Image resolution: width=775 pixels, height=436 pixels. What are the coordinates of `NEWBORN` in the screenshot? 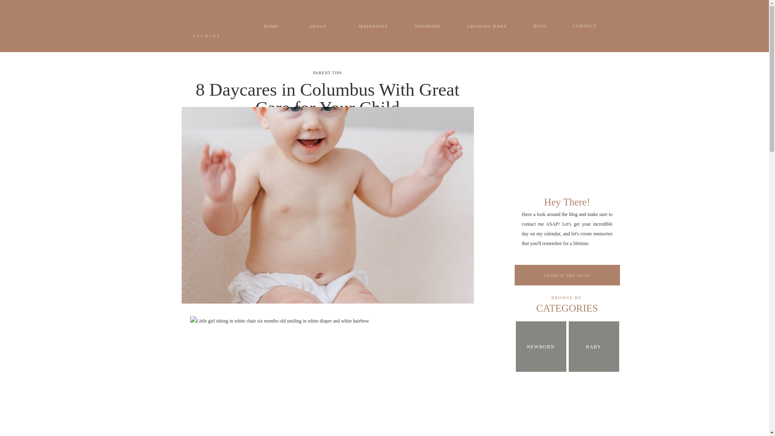 It's located at (427, 26).